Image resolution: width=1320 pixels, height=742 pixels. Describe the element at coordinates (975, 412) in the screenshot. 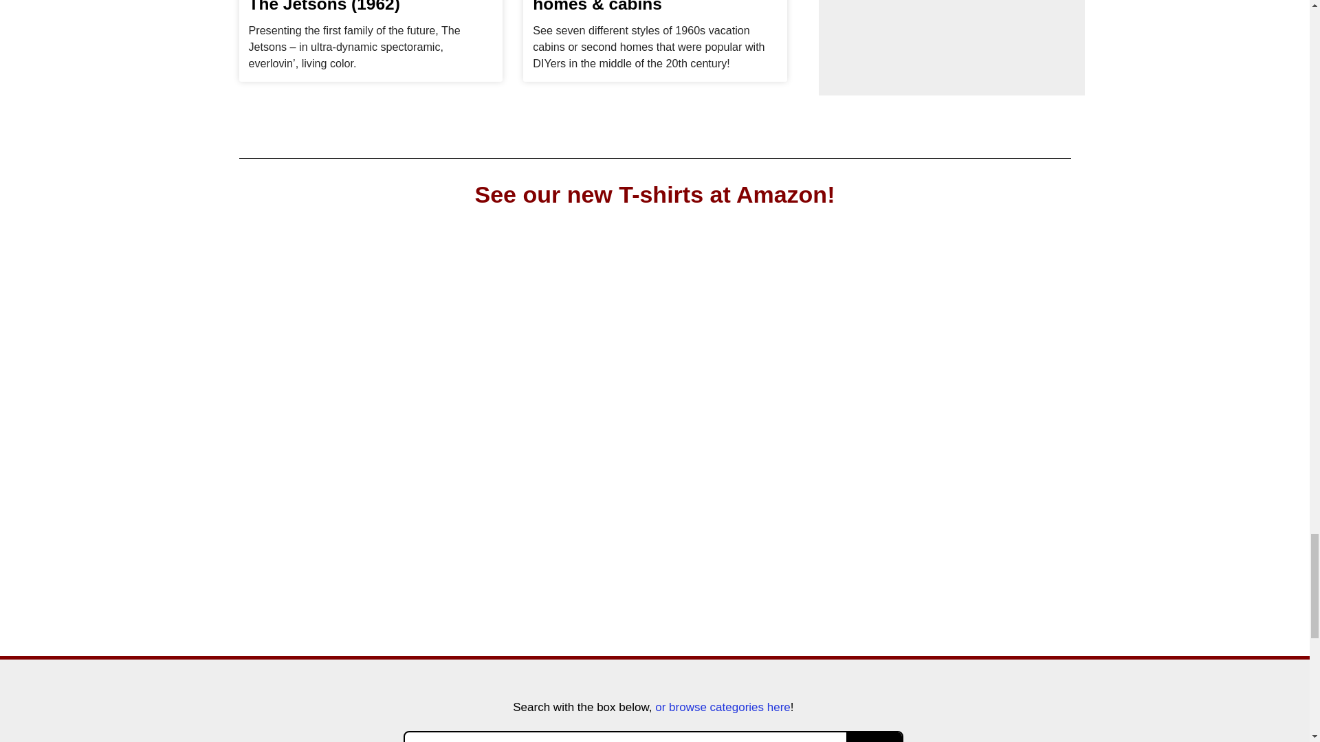

I see `Vintage-look ARIZONA sunset distressed look T-Shirt` at that location.